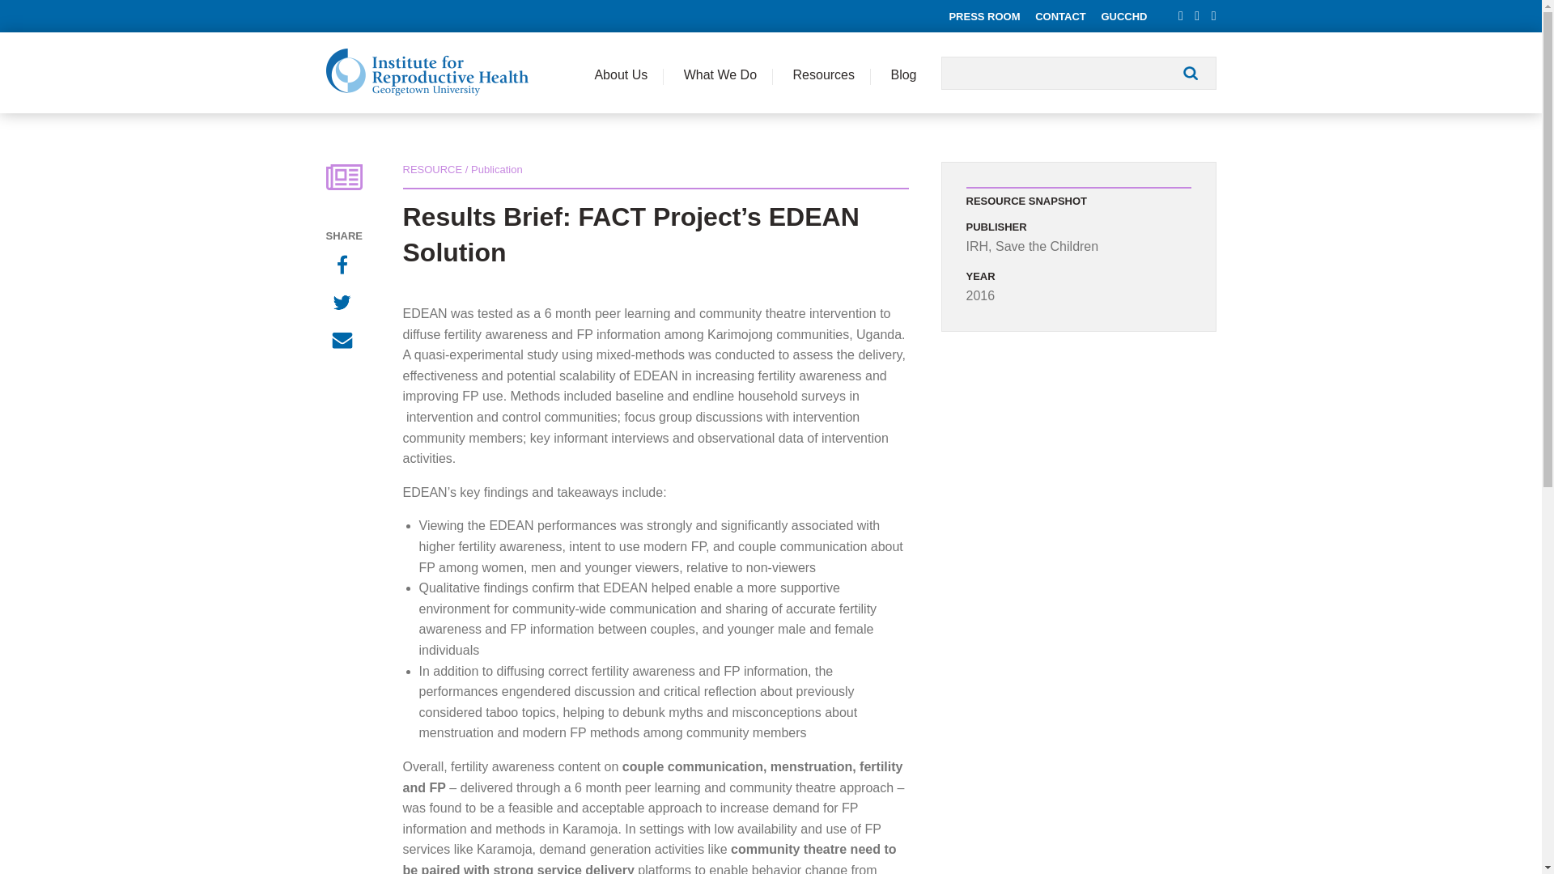 Image resolution: width=1554 pixels, height=874 pixels. What do you see at coordinates (1123, 16) in the screenshot?
I see `GUCCHD` at bounding box center [1123, 16].